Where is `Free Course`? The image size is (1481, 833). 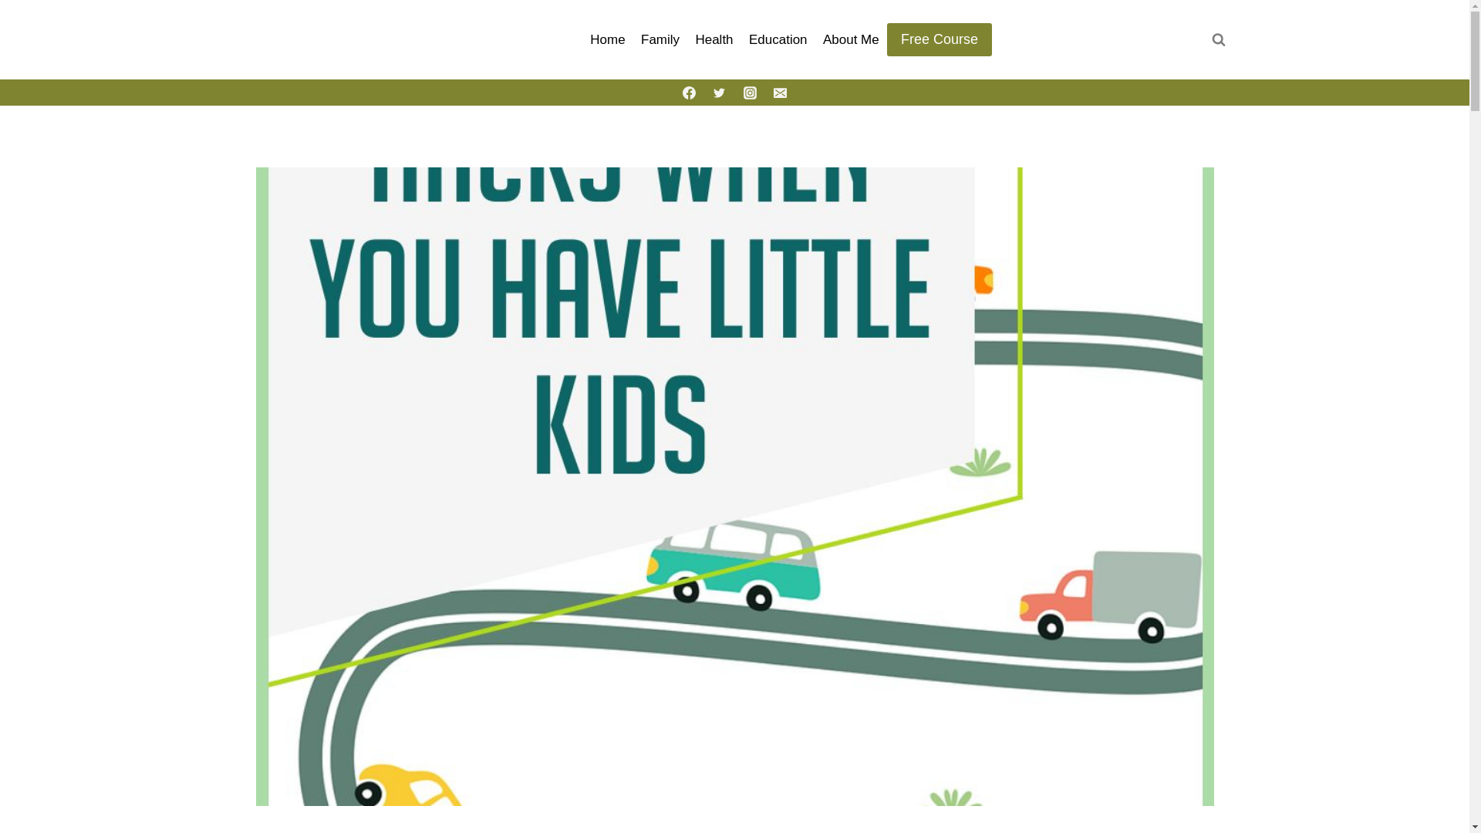
Free Course is located at coordinates (940, 40).